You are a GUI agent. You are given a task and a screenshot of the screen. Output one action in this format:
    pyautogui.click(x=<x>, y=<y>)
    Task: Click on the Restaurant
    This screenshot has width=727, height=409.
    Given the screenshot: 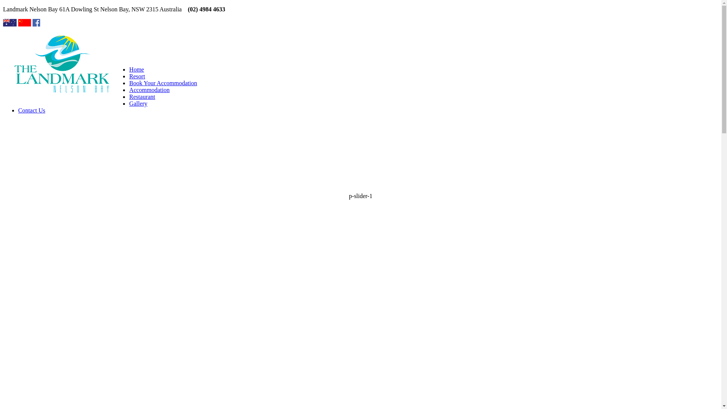 What is the action you would take?
    pyautogui.click(x=142, y=97)
    